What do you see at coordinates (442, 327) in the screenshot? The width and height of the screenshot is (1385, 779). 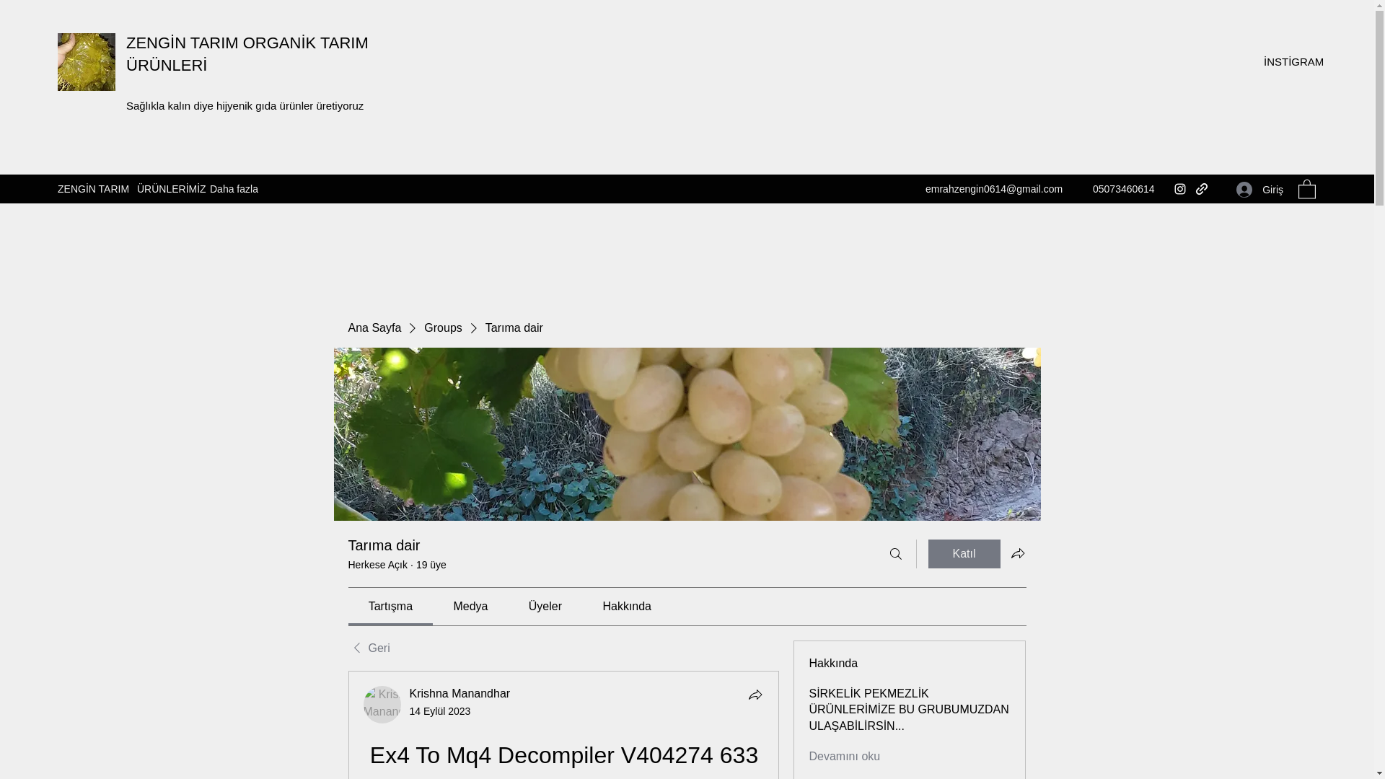 I see `Groups` at bounding box center [442, 327].